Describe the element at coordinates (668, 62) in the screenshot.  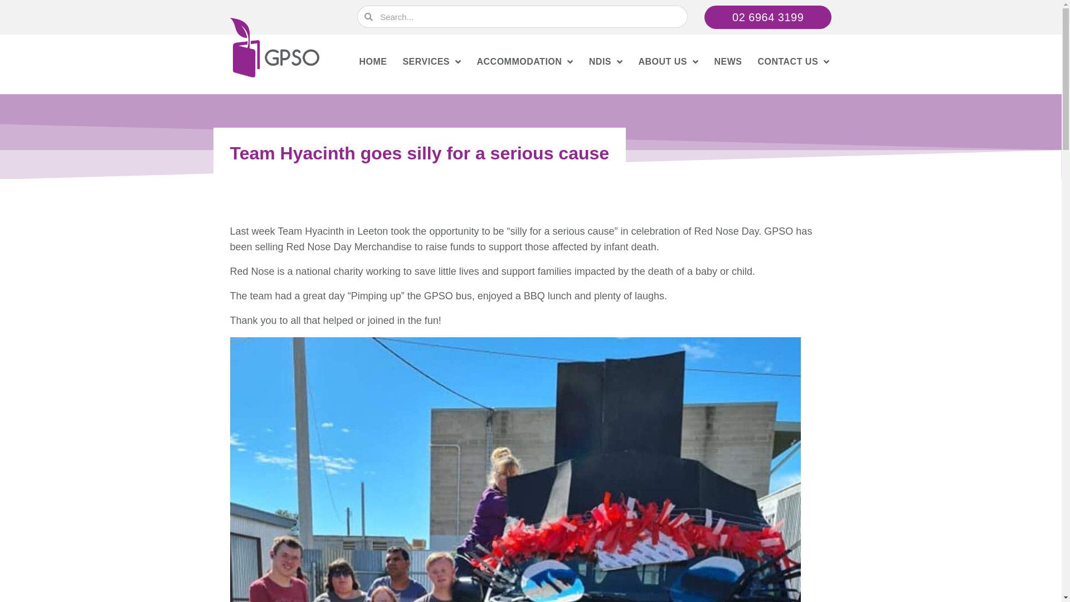
I see `ABOUT US` at that location.